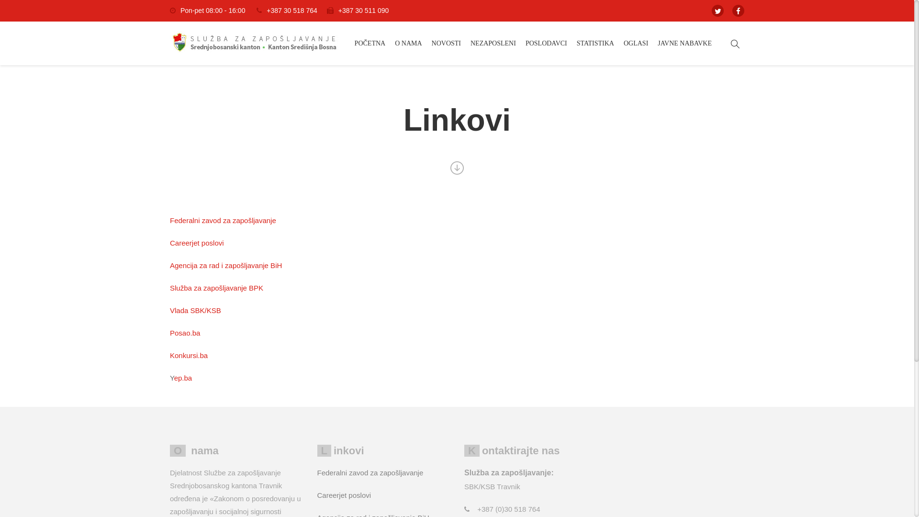 The height and width of the screenshot is (517, 919). Describe the element at coordinates (189, 355) in the screenshot. I see `Konkursi.ba` at that location.